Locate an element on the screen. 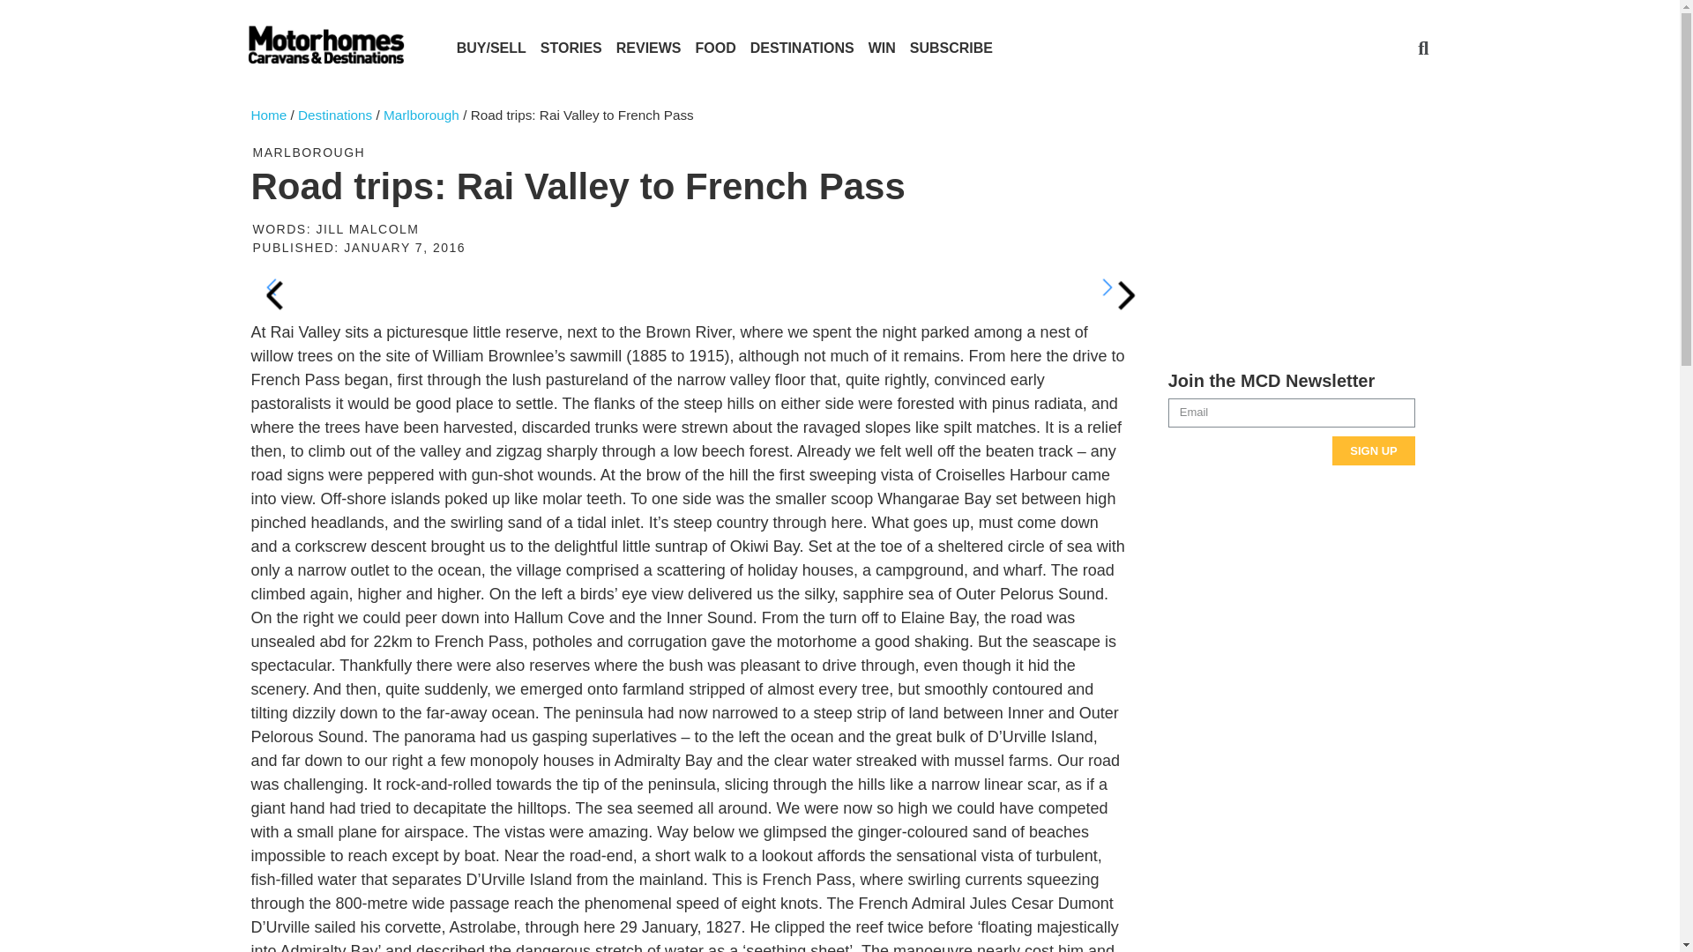  STORIES is located at coordinates (571, 48).